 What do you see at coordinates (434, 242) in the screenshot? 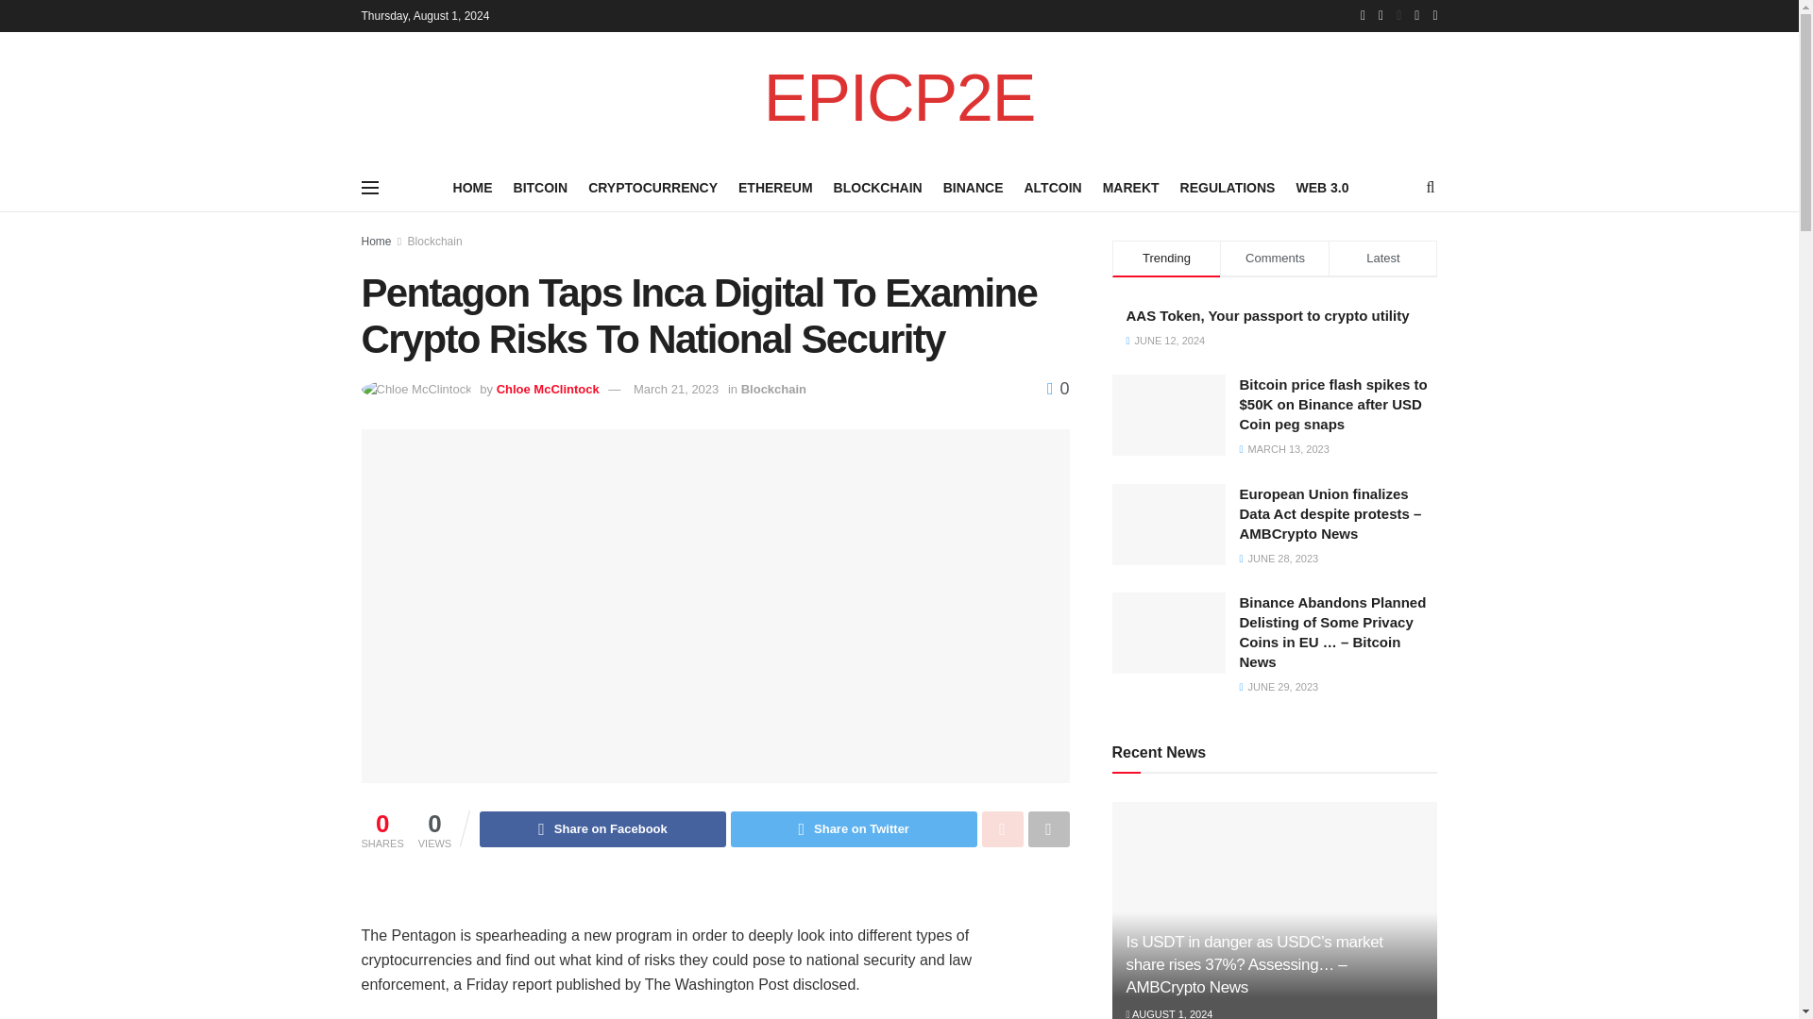
I see `Blockchain` at bounding box center [434, 242].